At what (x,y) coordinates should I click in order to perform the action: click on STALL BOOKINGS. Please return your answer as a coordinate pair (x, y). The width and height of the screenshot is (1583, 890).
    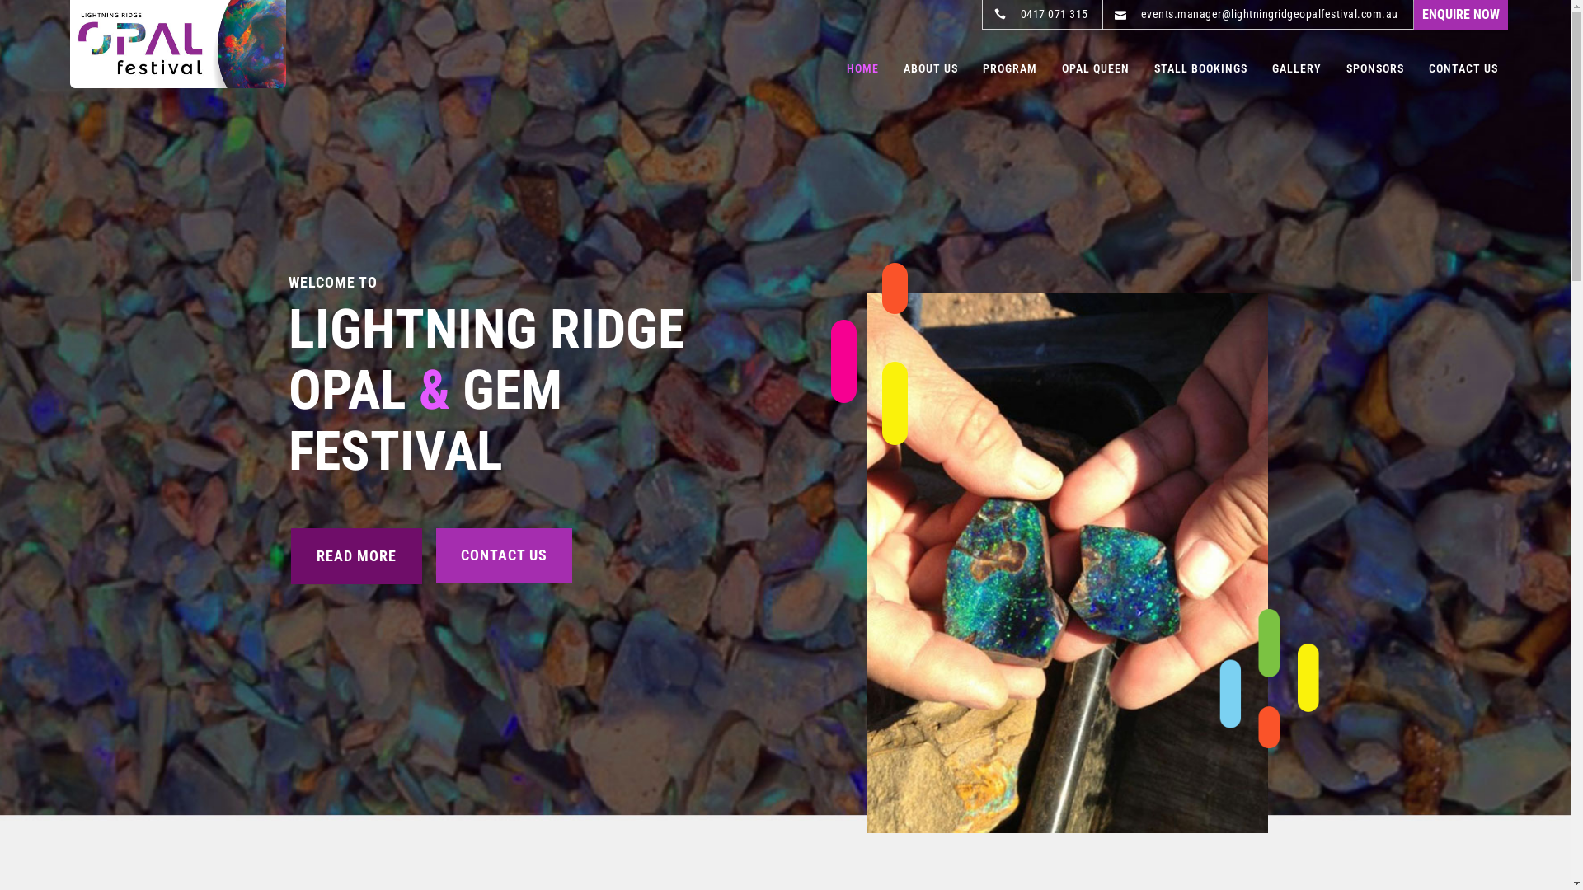
    Looking at the image, I should click on (1200, 68).